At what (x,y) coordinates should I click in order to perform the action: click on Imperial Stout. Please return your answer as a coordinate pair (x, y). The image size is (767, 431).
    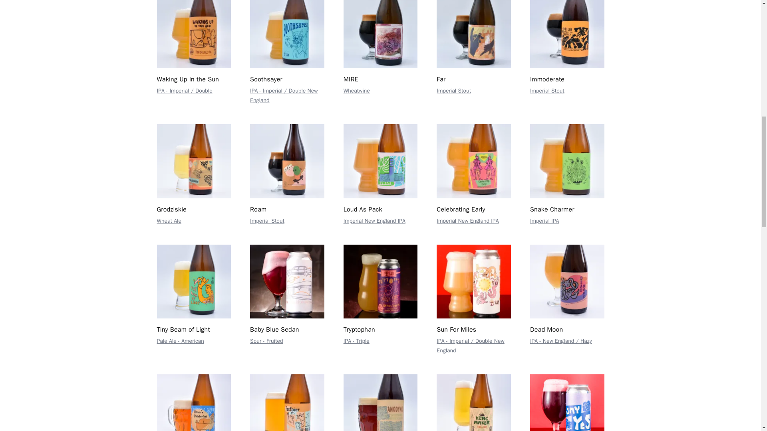
    Looking at the image, I should click on (453, 91).